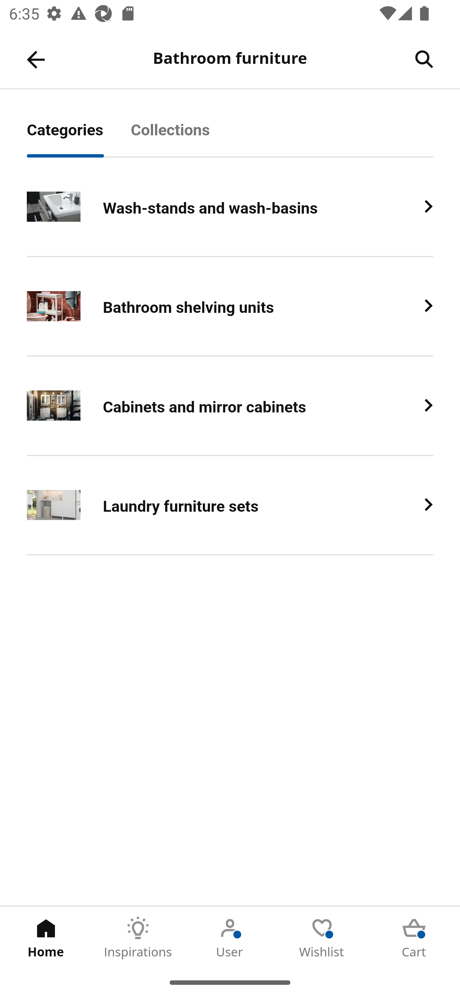  I want to click on Home
Tab 1 of 5, so click(46, 938).